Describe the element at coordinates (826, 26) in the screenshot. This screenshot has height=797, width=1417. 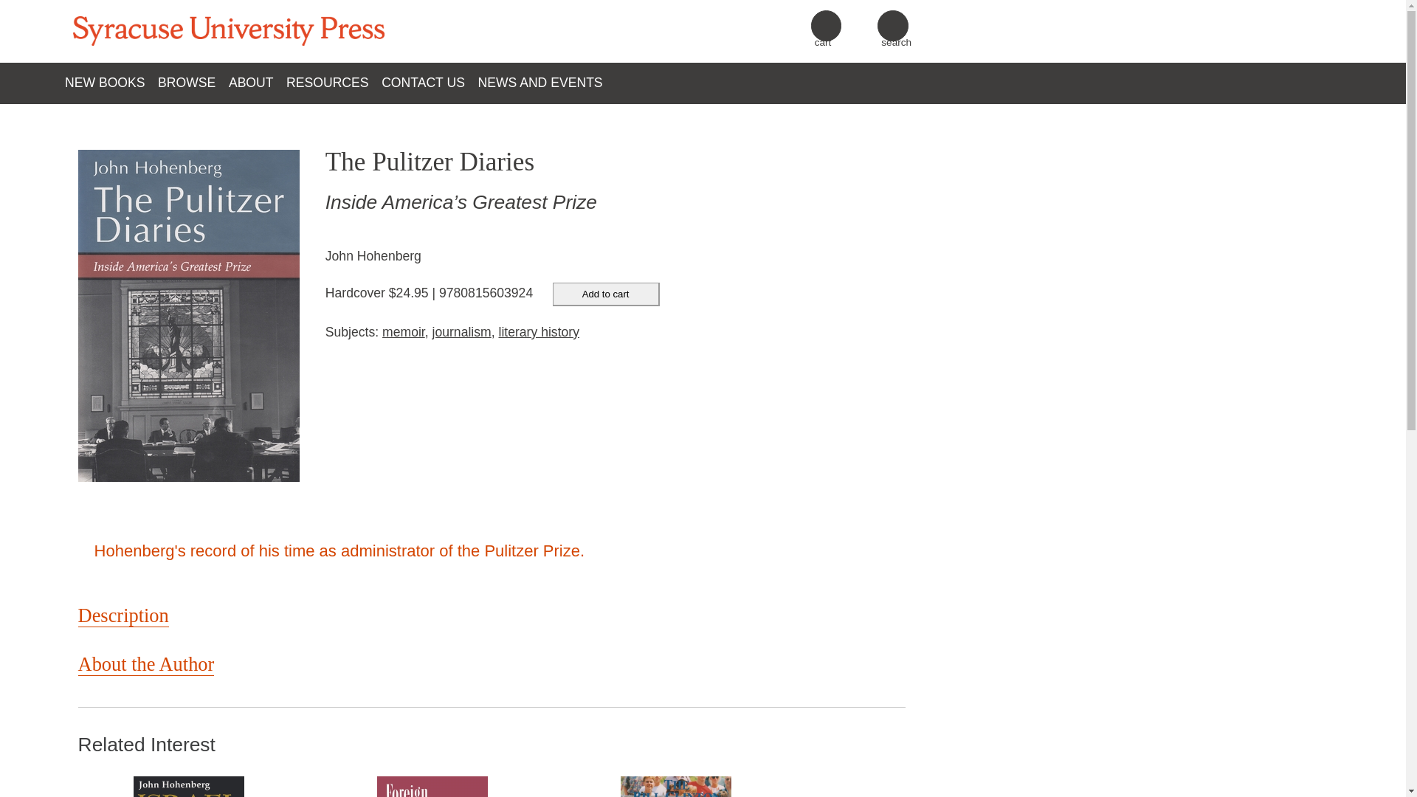
I see `open cartGo to cart cart` at that location.